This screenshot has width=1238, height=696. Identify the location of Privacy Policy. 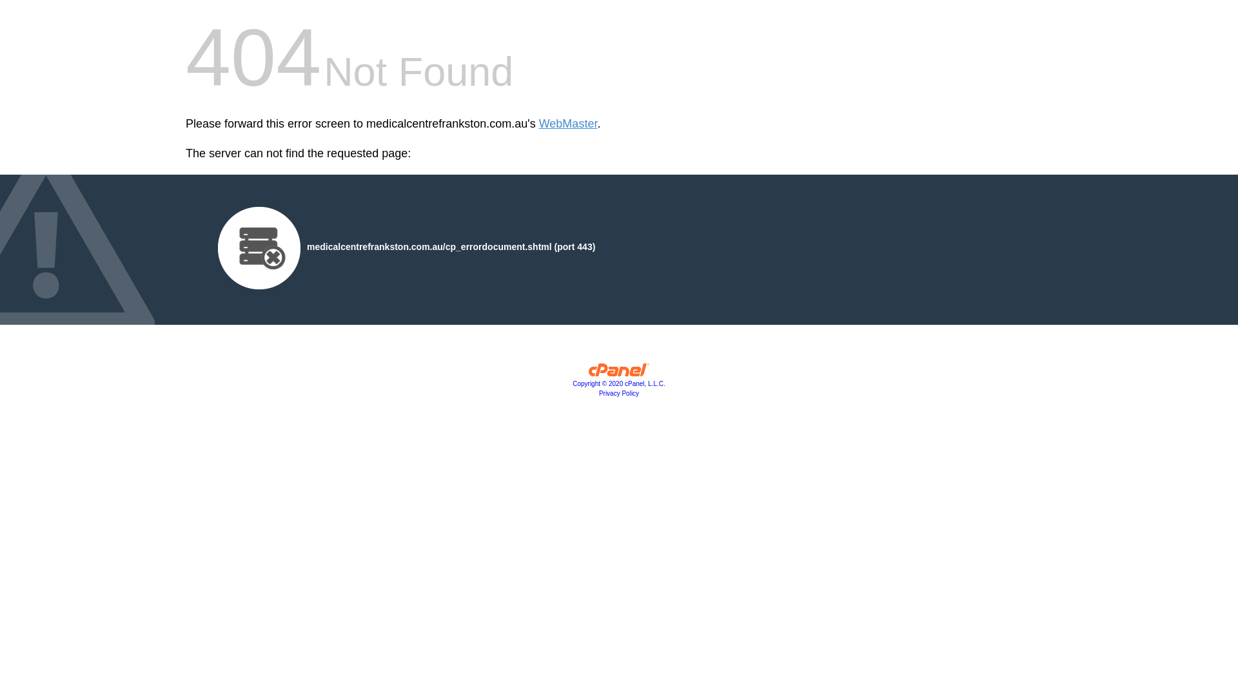
(619, 393).